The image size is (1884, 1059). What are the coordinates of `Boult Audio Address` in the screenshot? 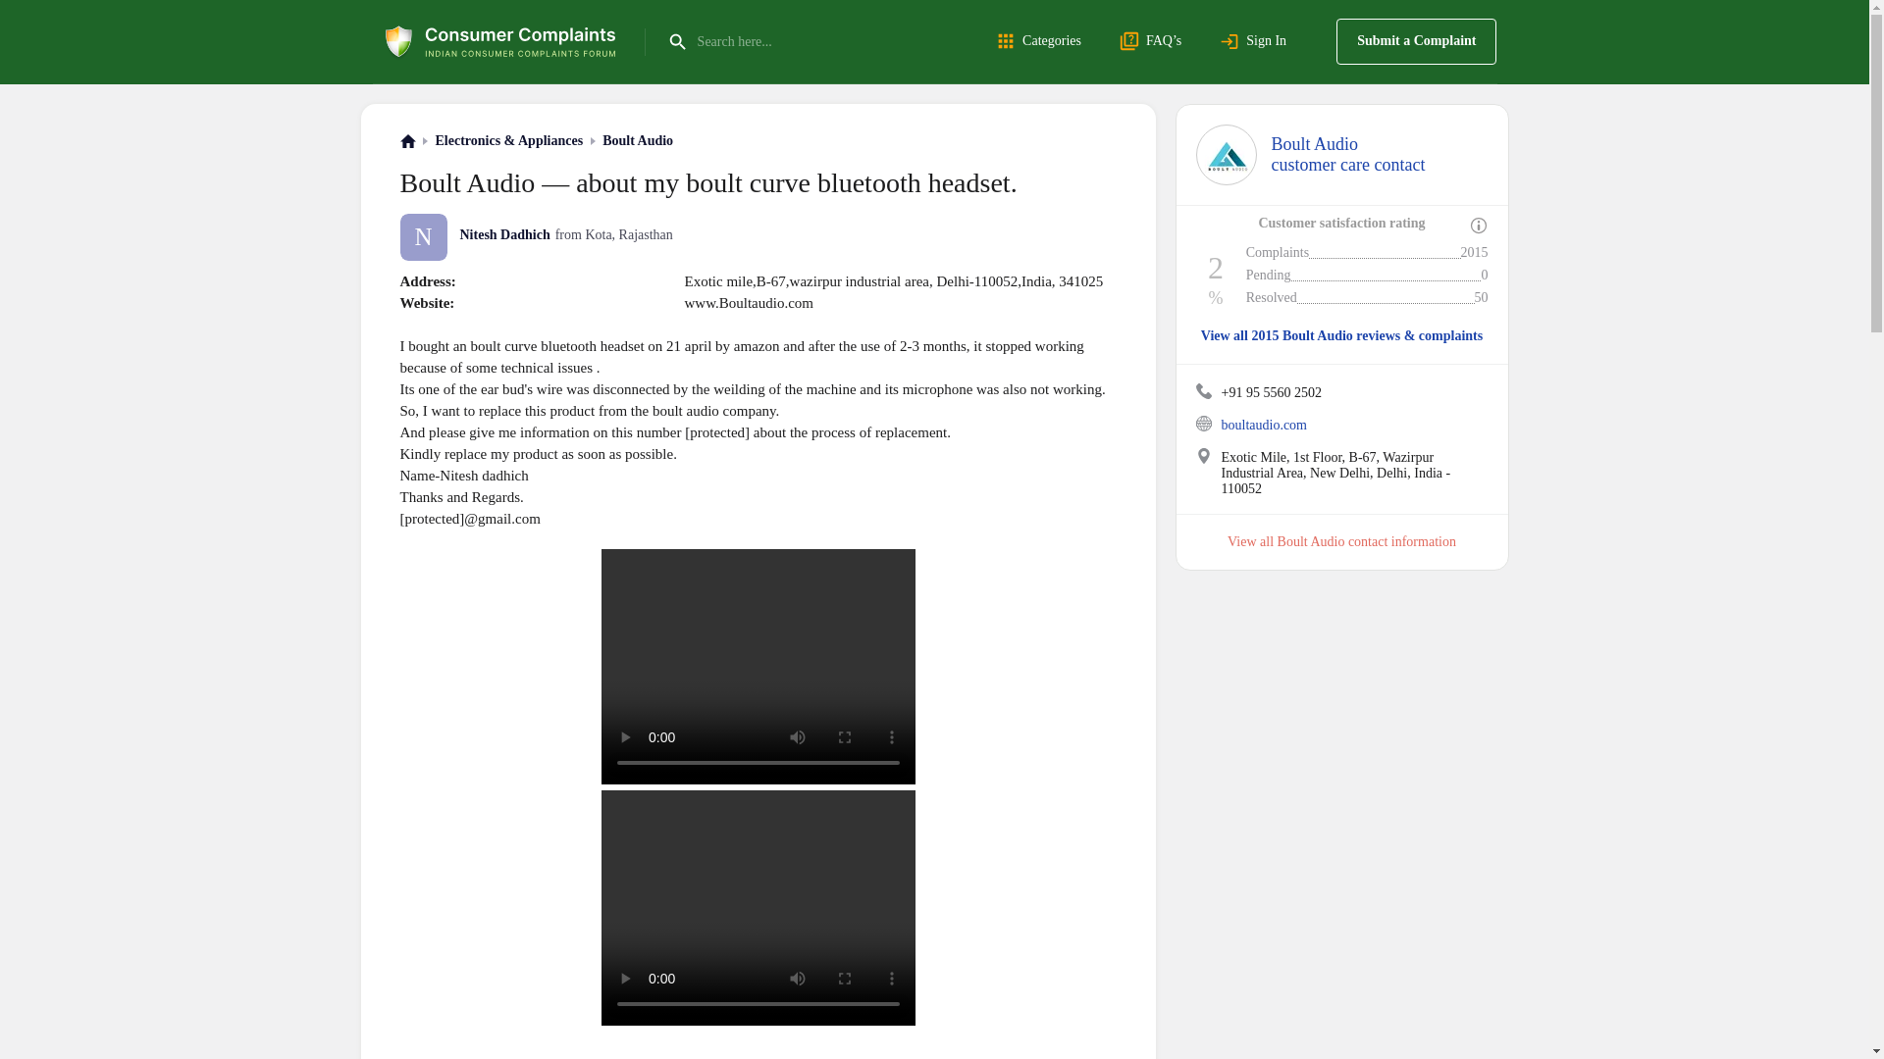 It's located at (1203, 455).